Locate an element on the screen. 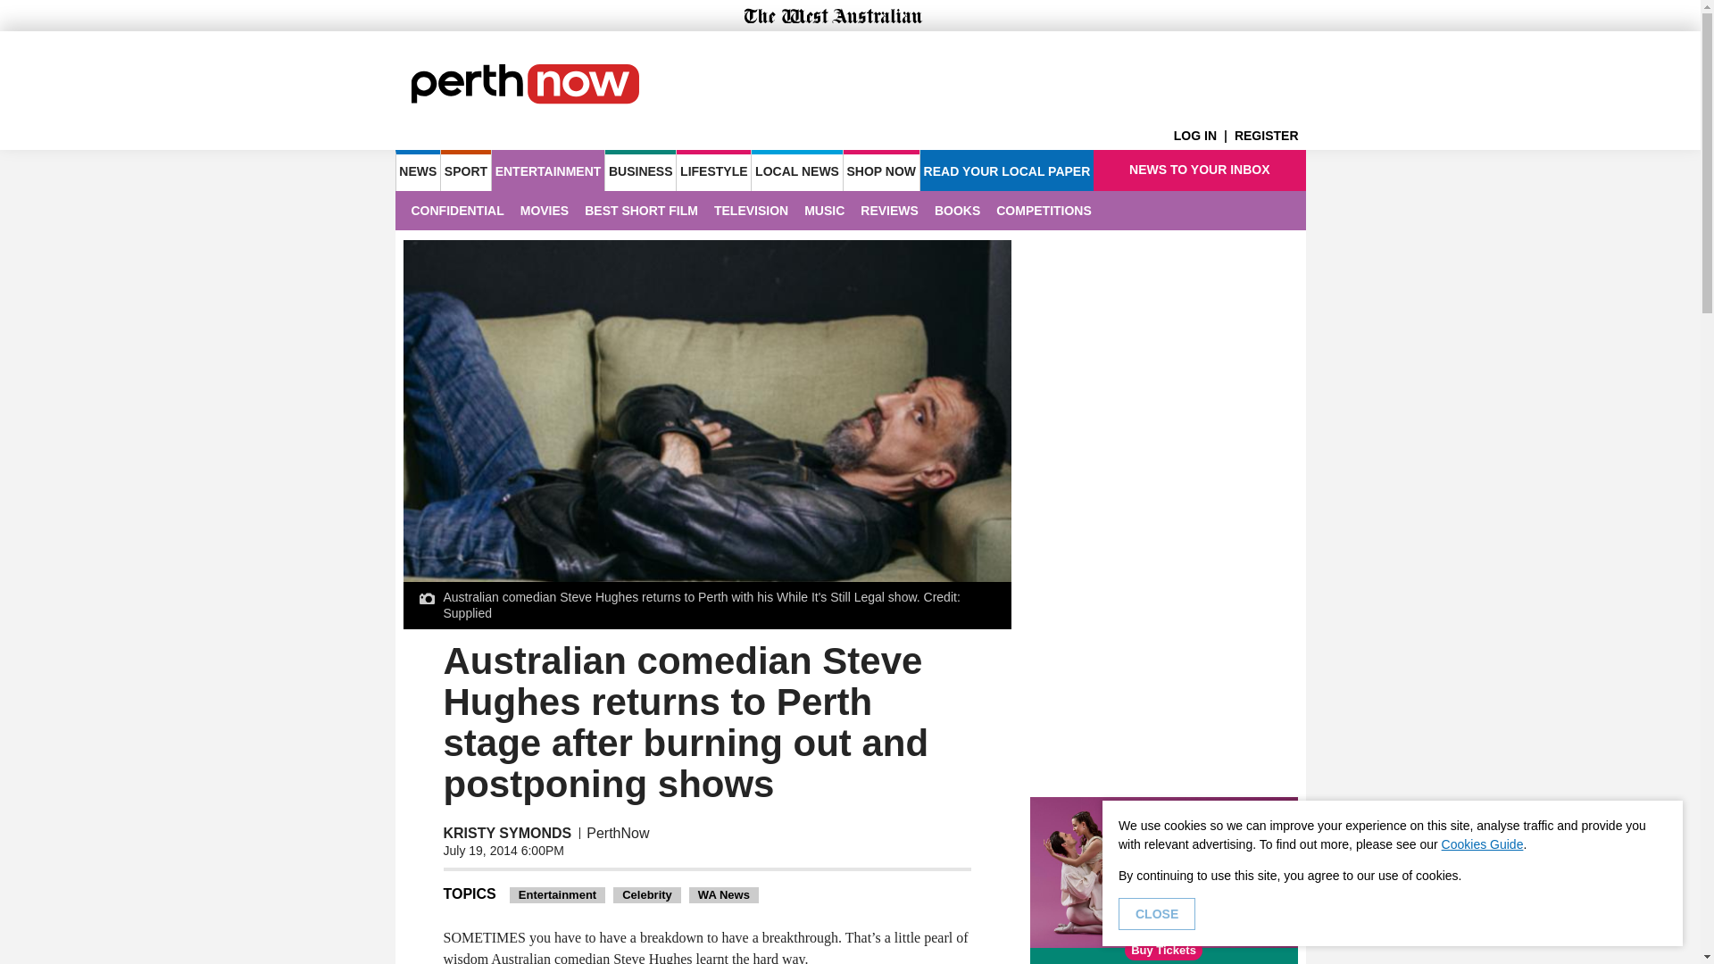  ENTERTAINMENT is located at coordinates (548, 170).